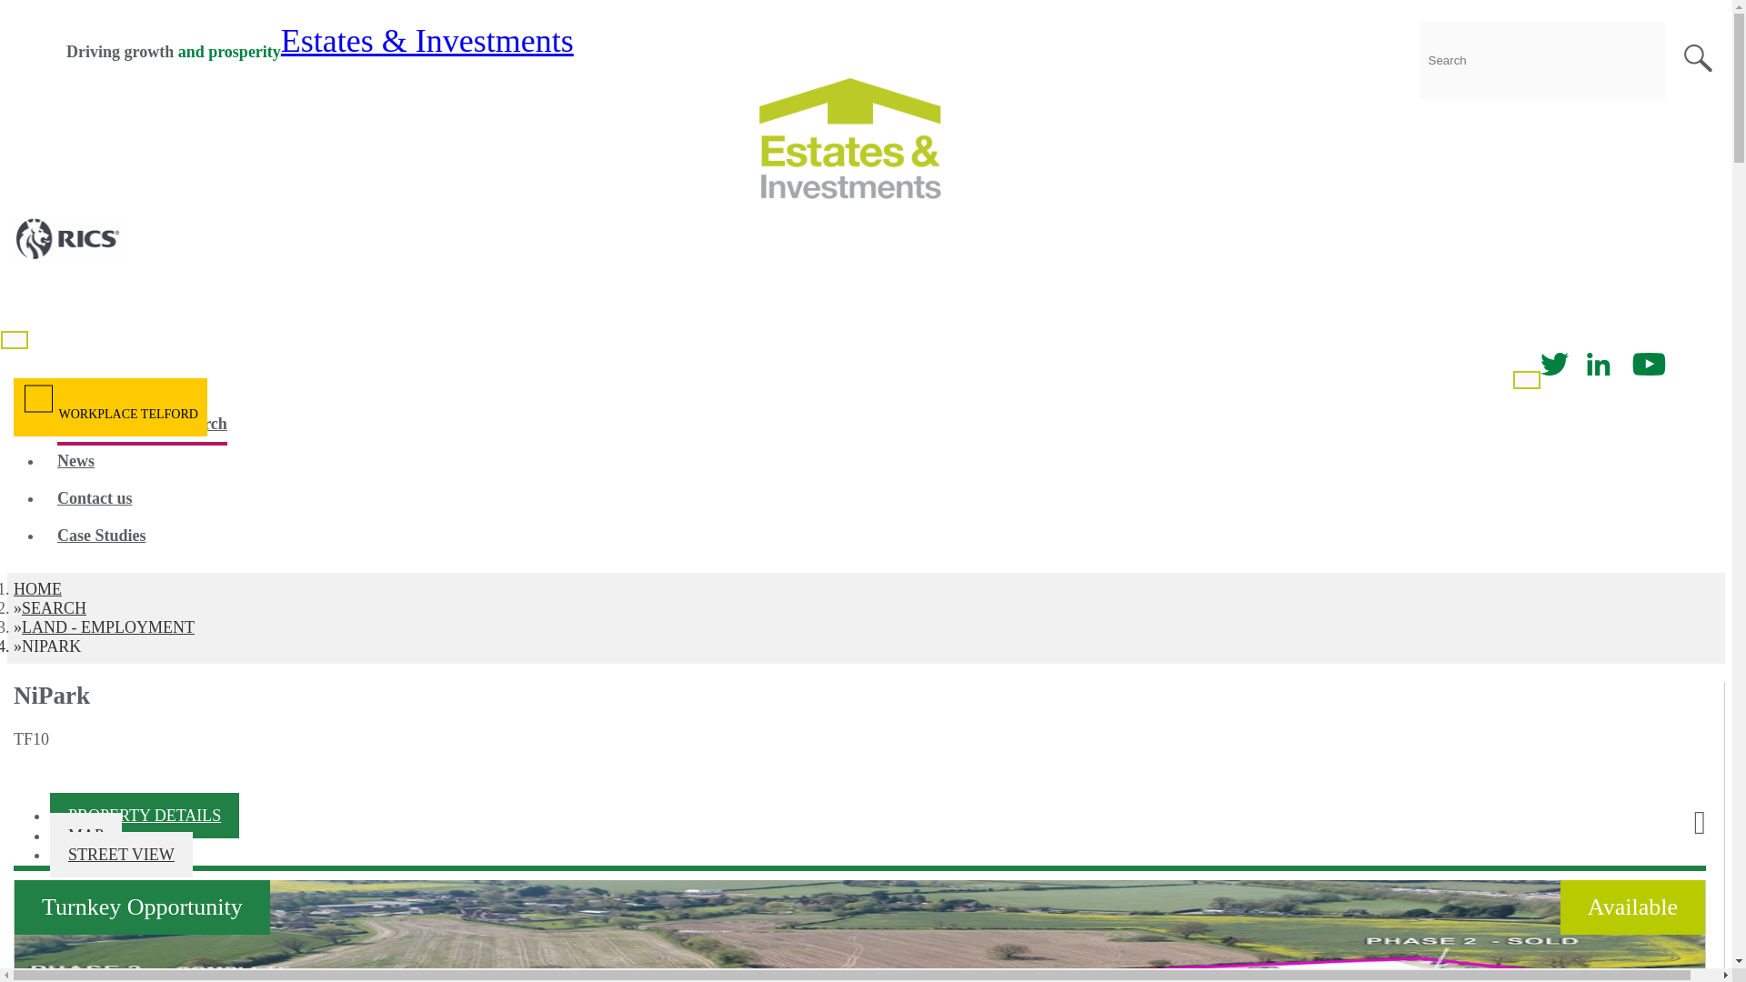 This screenshot has width=1746, height=982. What do you see at coordinates (95, 502) in the screenshot?
I see `Contact us` at bounding box center [95, 502].